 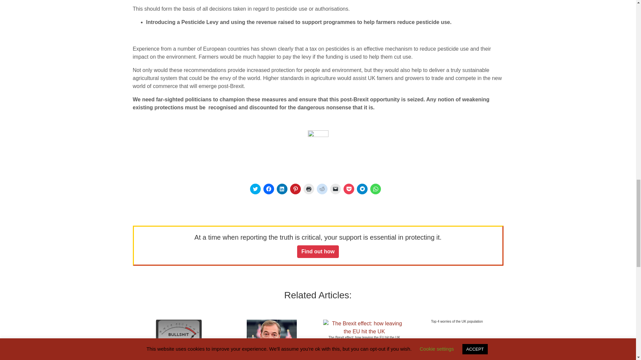 What do you see at coordinates (335, 189) in the screenshot?
I see `Click to email a link to a friend` at bounding box center [335, 189].